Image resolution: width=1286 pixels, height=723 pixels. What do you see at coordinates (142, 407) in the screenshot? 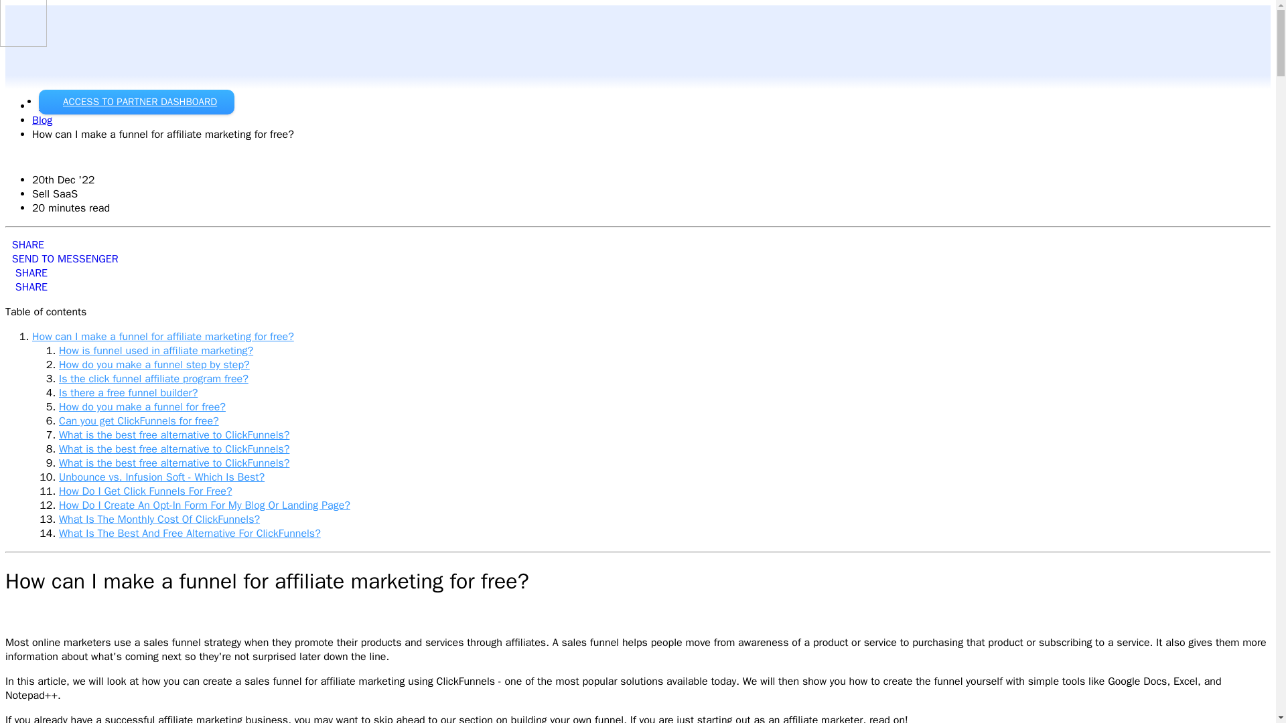
I see `How do you make a funnel for free?` at bounding box center [142, 407].